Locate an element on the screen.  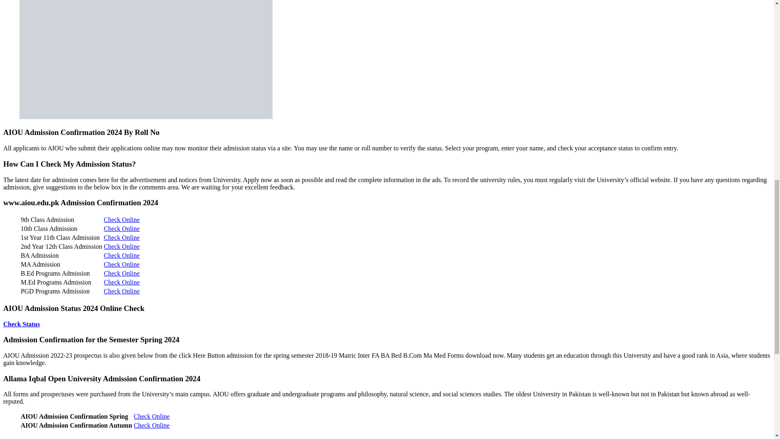
Check Online is located at coordinates (121, 282).